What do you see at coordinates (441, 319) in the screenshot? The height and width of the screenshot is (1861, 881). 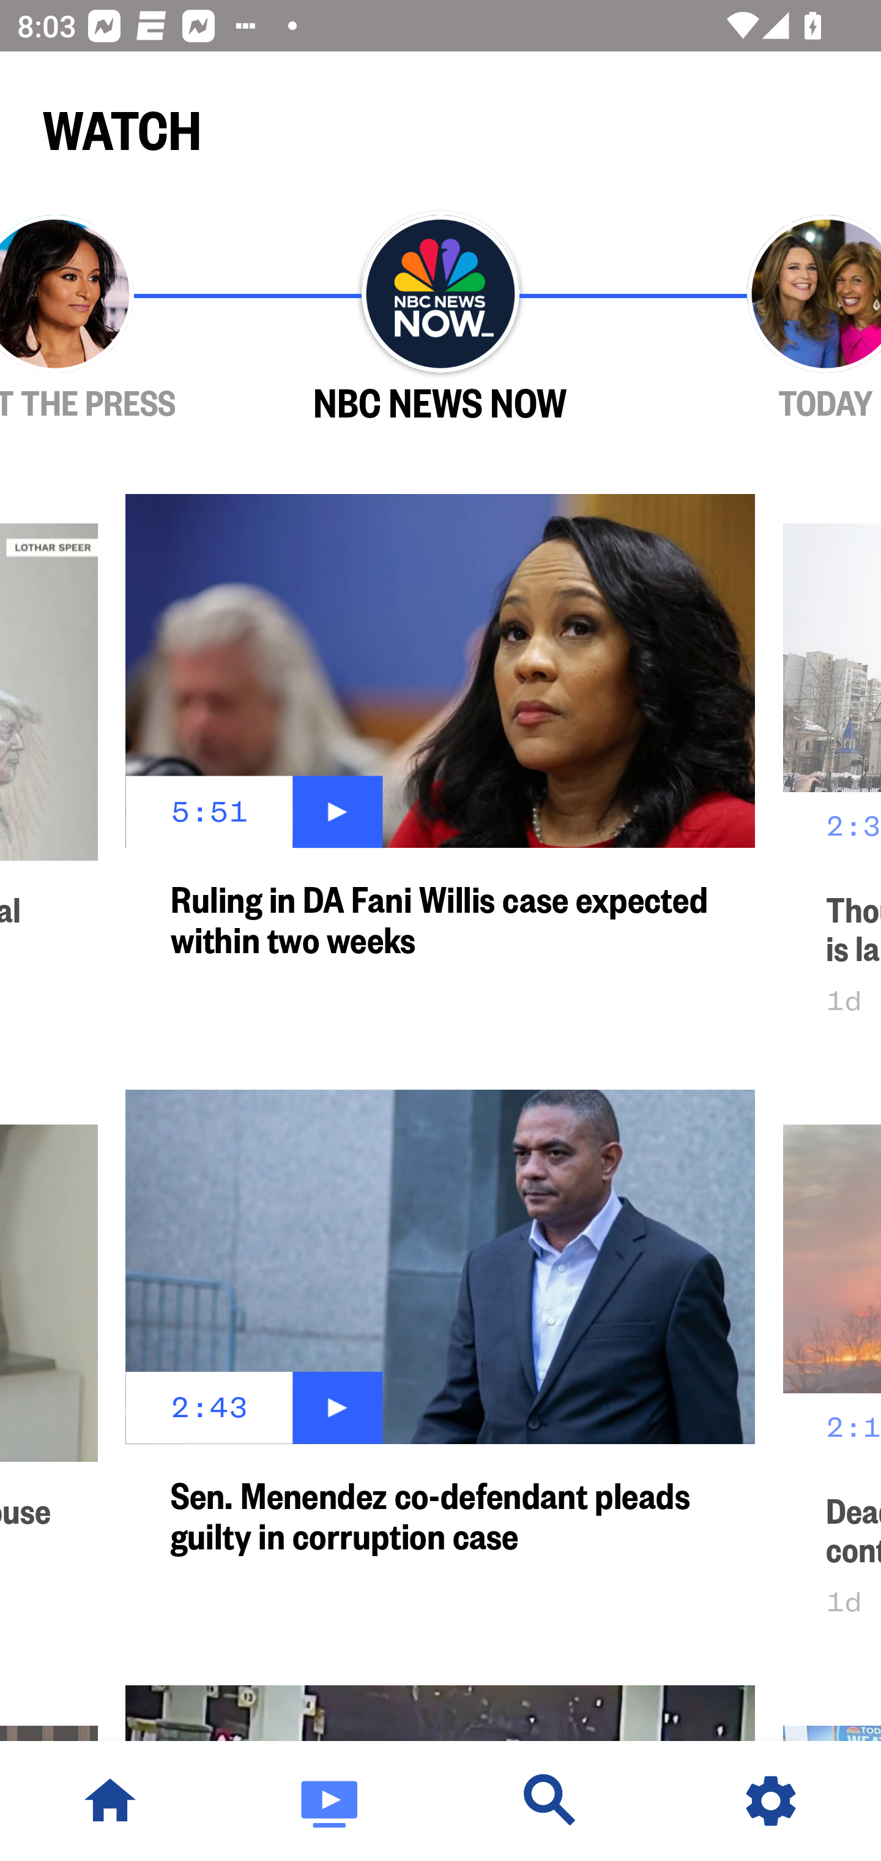 I see `NBC NEWS NOW` at bounding box center [441, 319].